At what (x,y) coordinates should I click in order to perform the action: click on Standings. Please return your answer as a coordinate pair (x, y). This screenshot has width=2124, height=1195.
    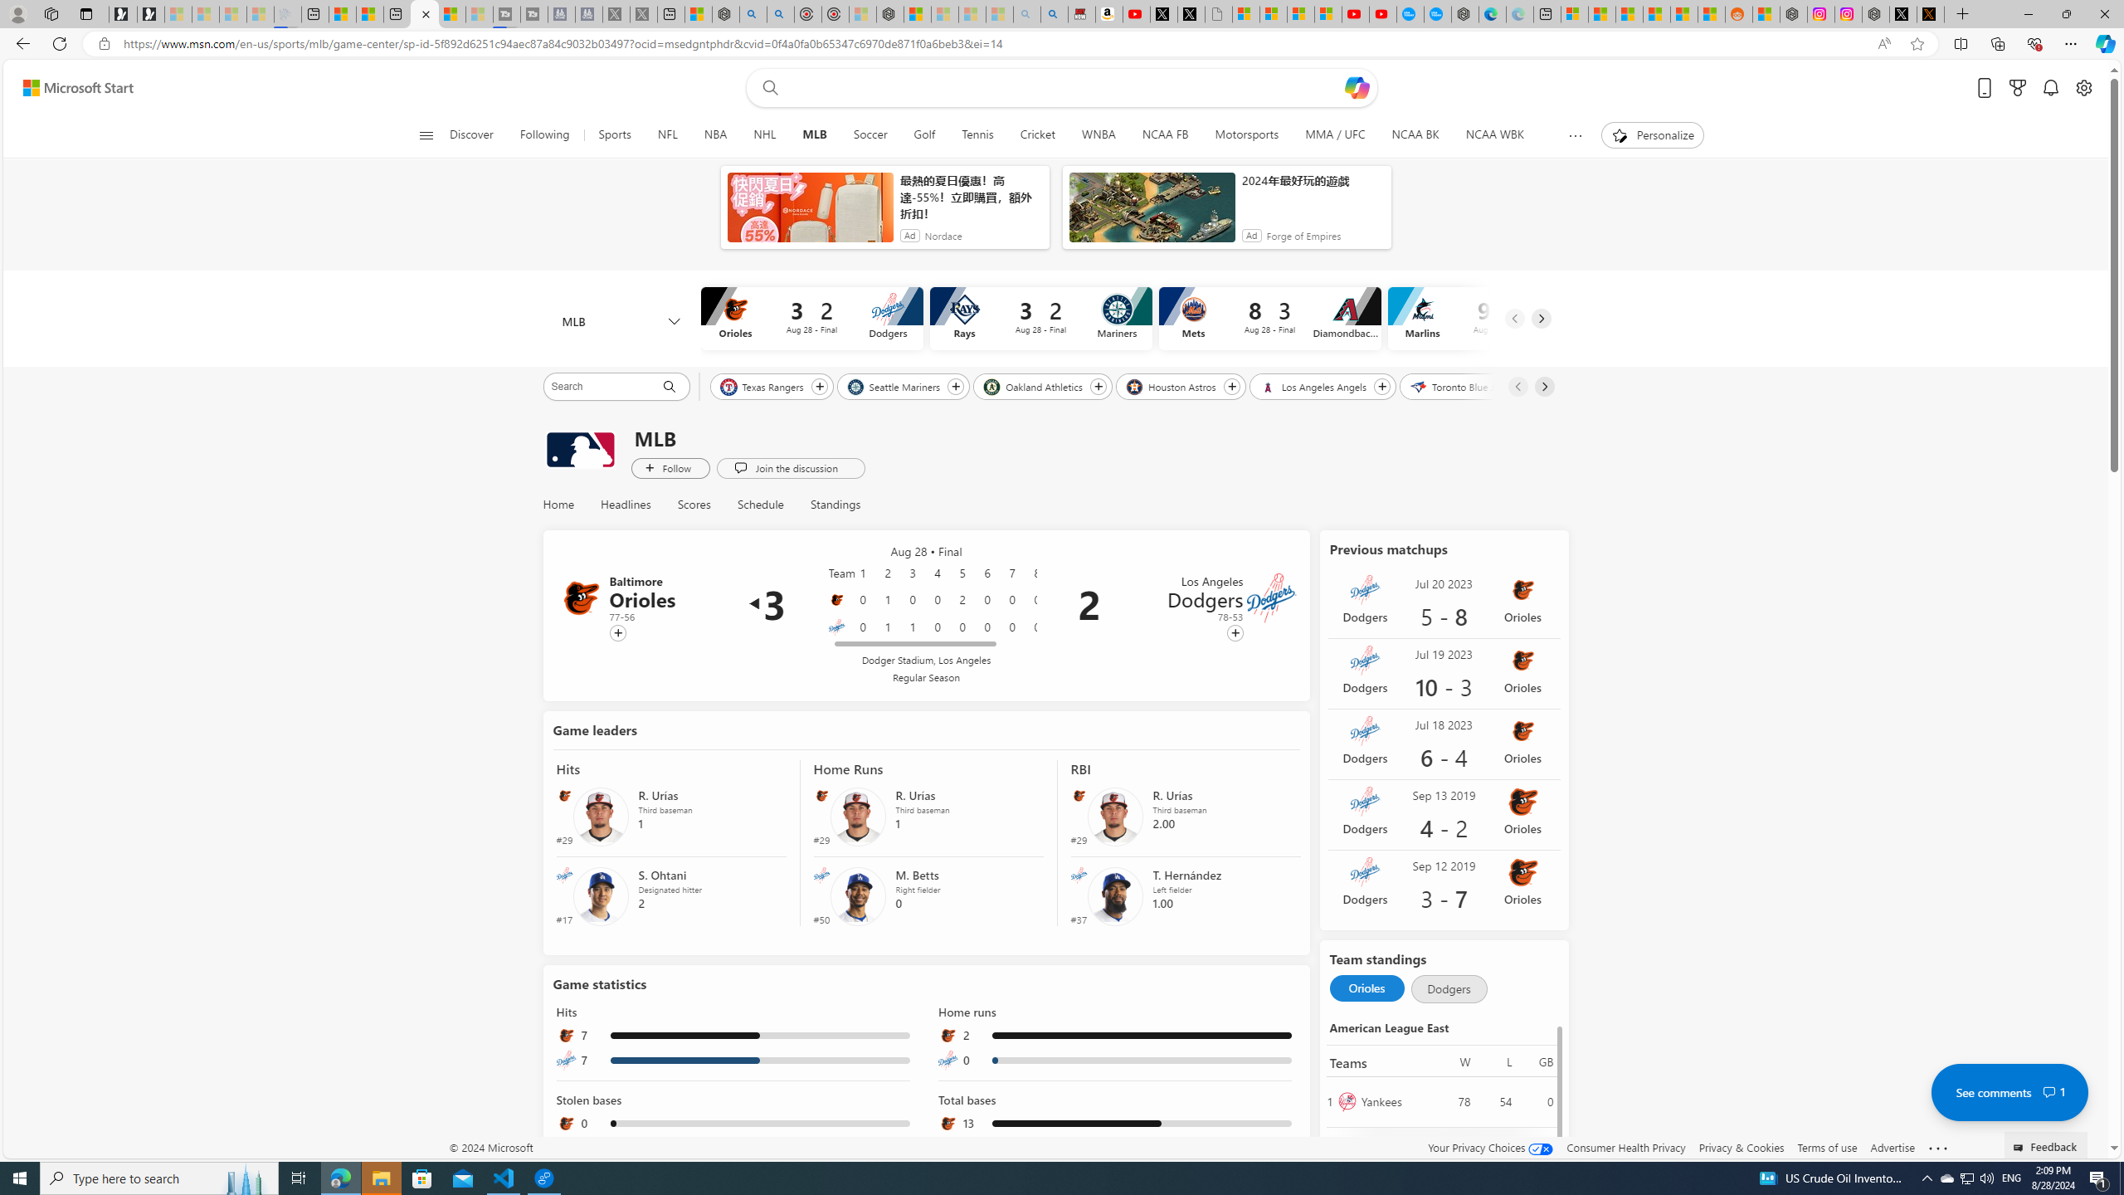
    Looking at the image, I should click on (835, 505).